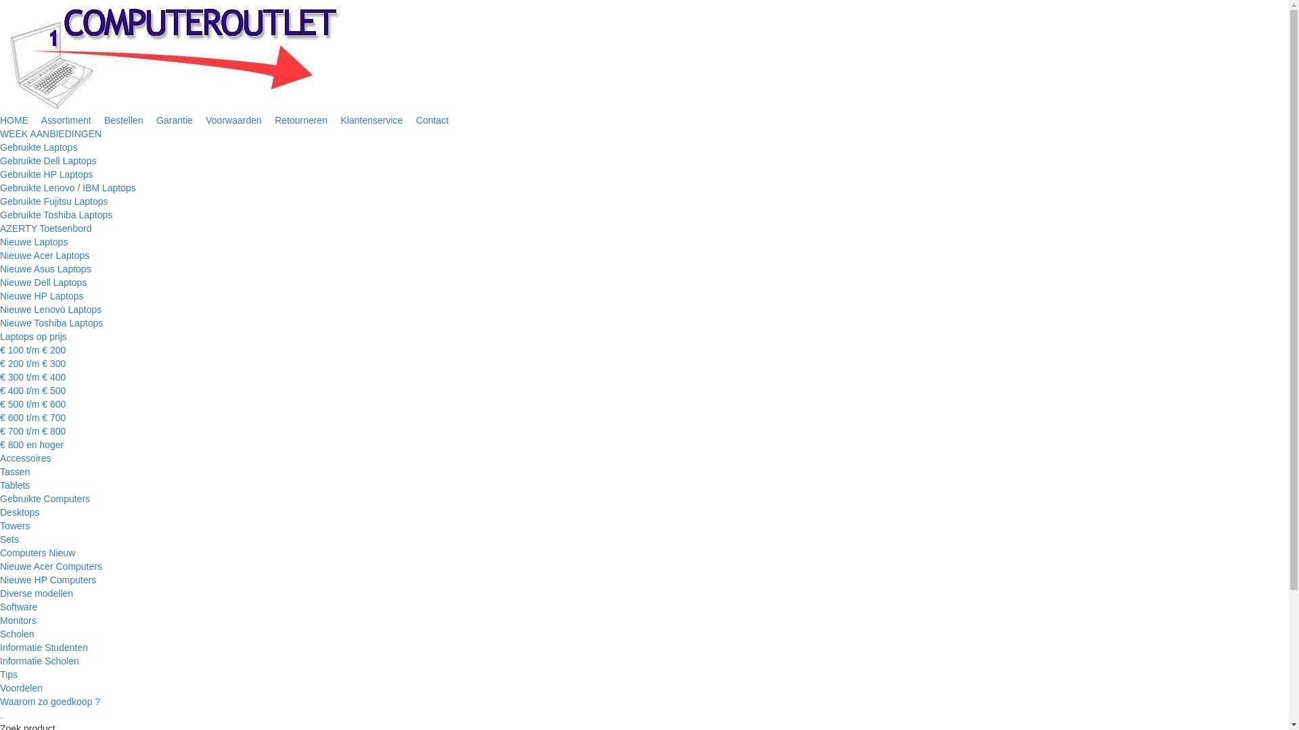 The width and height of the screenshot is (1299, 730). What do you see at coordinates (68, 120) in the screenshot?
I see `Assortiment` at bounding box center [68, 120].